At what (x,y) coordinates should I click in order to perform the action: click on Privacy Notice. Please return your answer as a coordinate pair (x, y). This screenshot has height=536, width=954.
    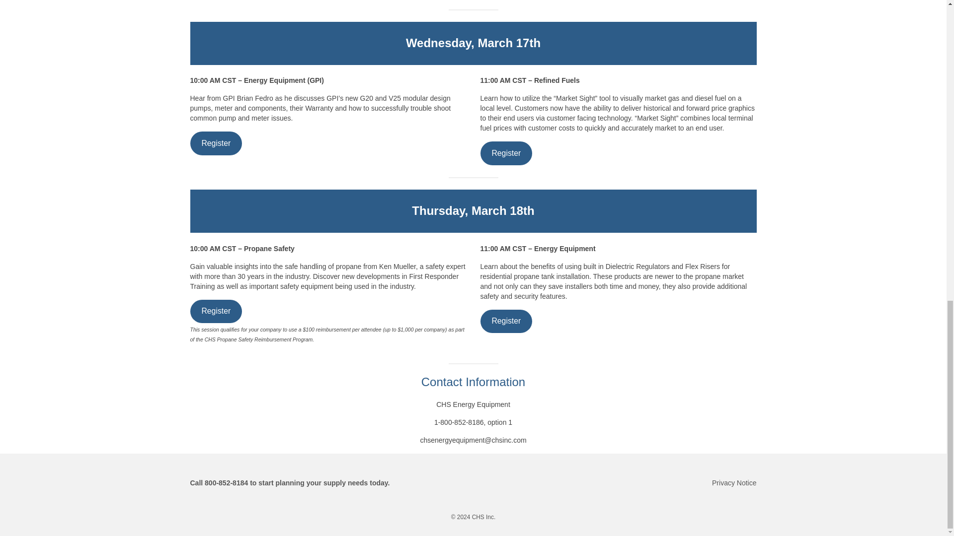
    Looking at the image, I should click on (734, 482).